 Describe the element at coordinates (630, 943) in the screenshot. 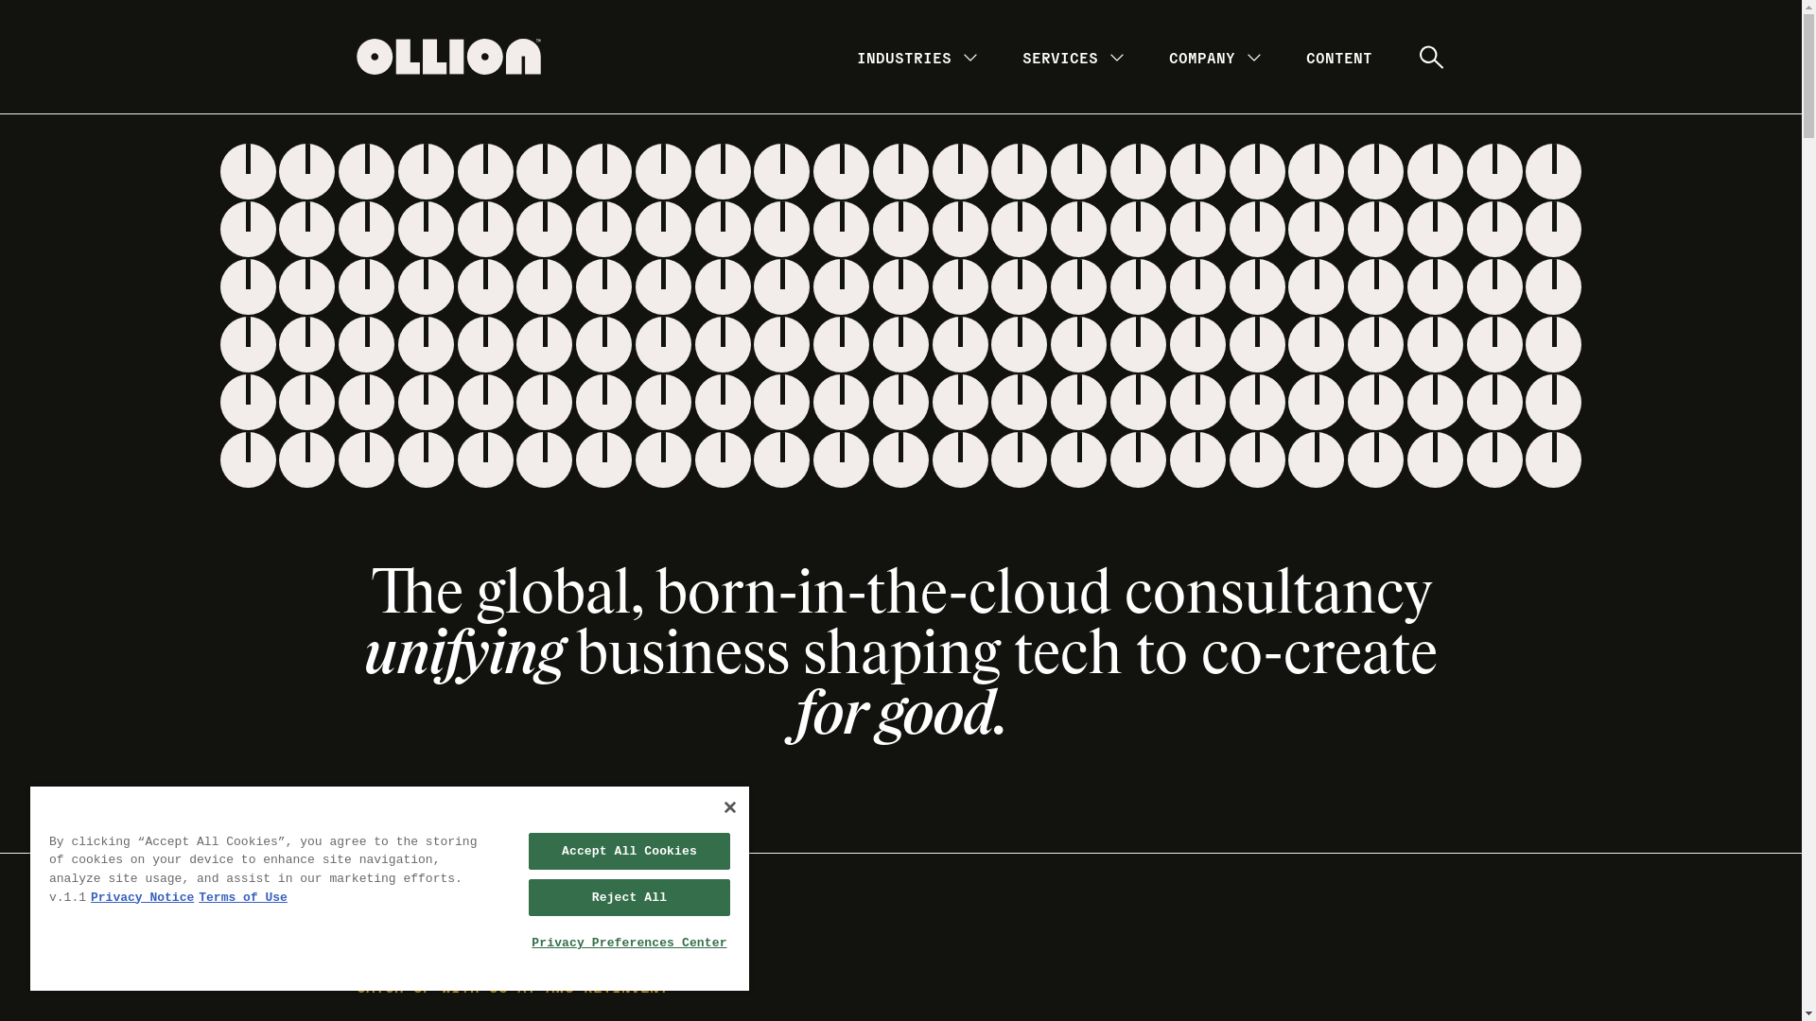

I see `Privacy Preferences Center` at that location.